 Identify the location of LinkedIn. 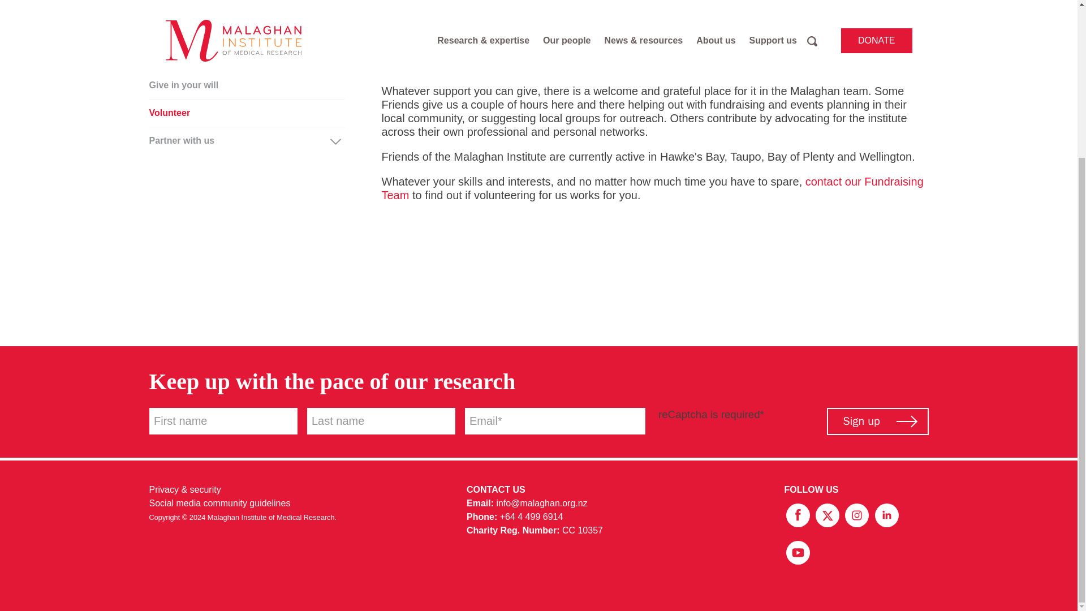
(886, 514).